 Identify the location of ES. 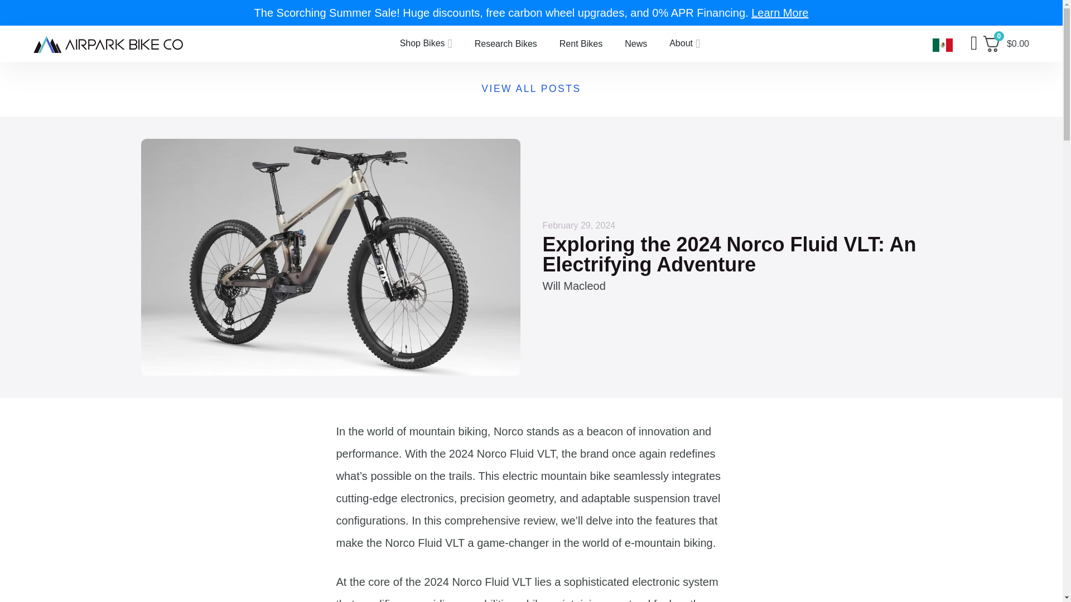
(942, 45).